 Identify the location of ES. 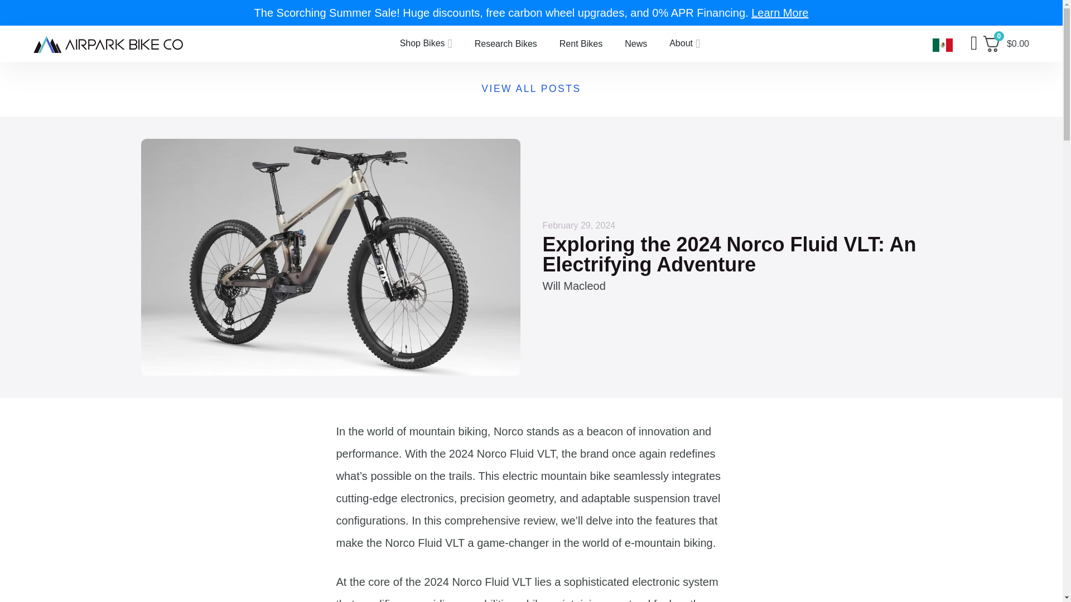
(942, 45).